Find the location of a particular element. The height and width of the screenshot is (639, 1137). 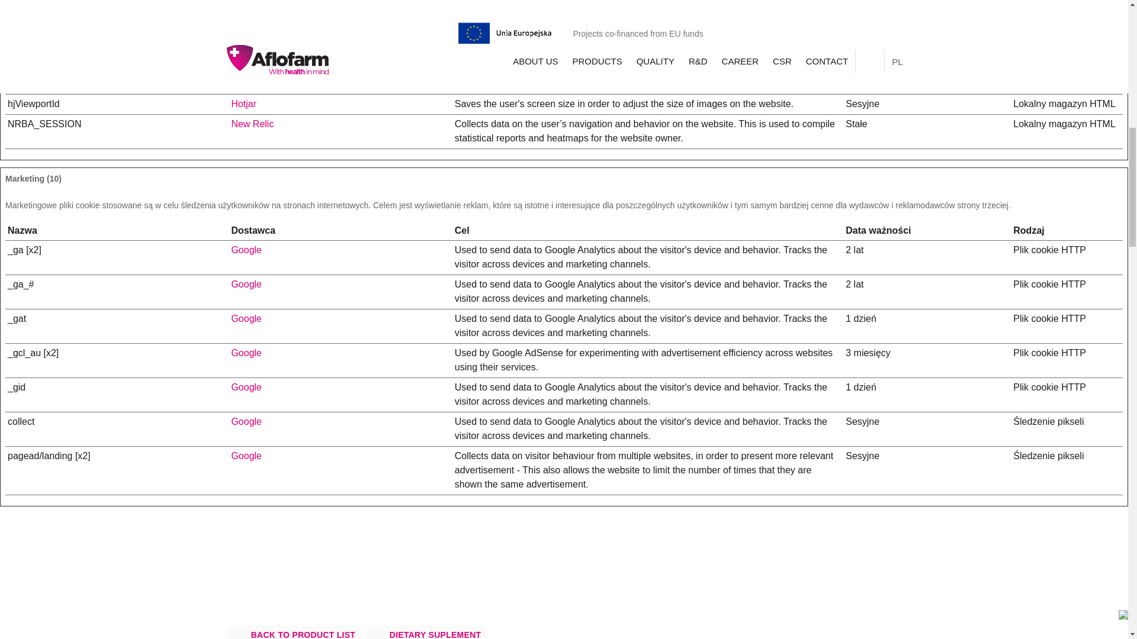

Google is located at coordinates (246, 353).